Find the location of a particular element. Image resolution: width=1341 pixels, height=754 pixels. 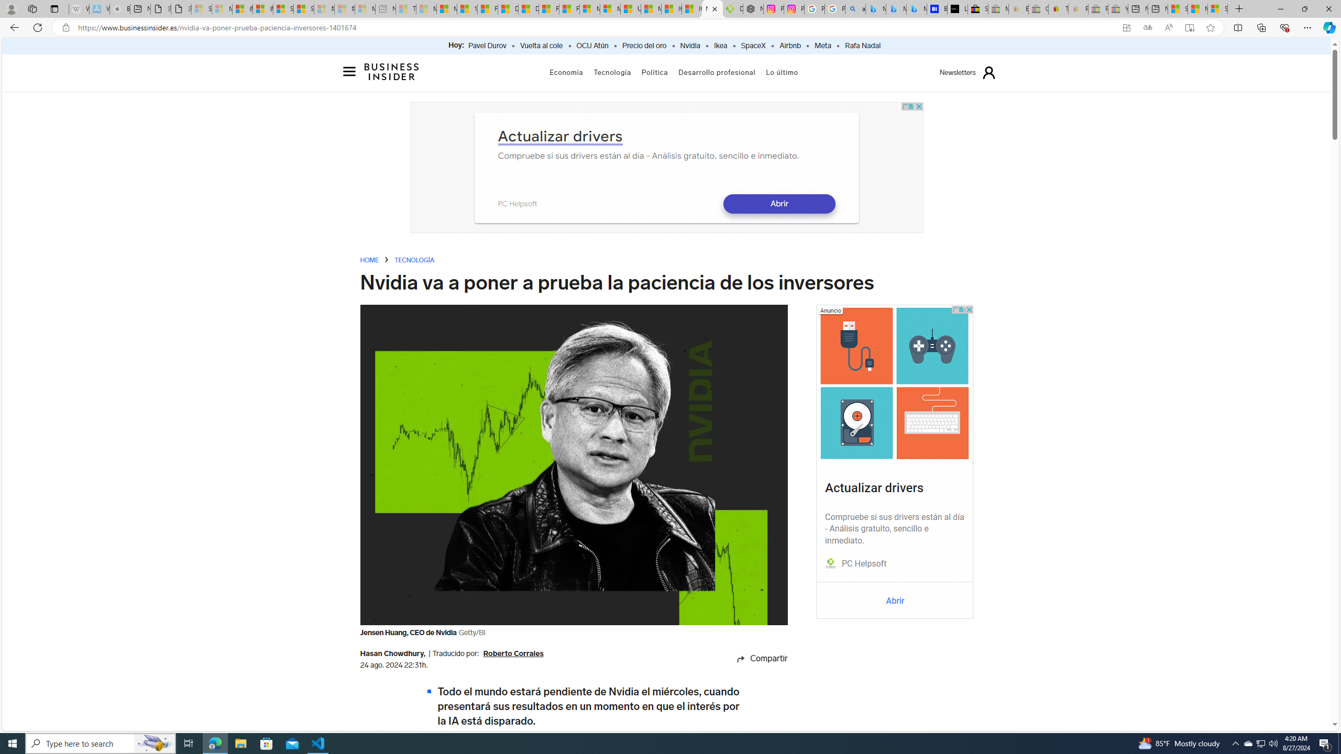

Nvidia is located at coordinates (689, 46).